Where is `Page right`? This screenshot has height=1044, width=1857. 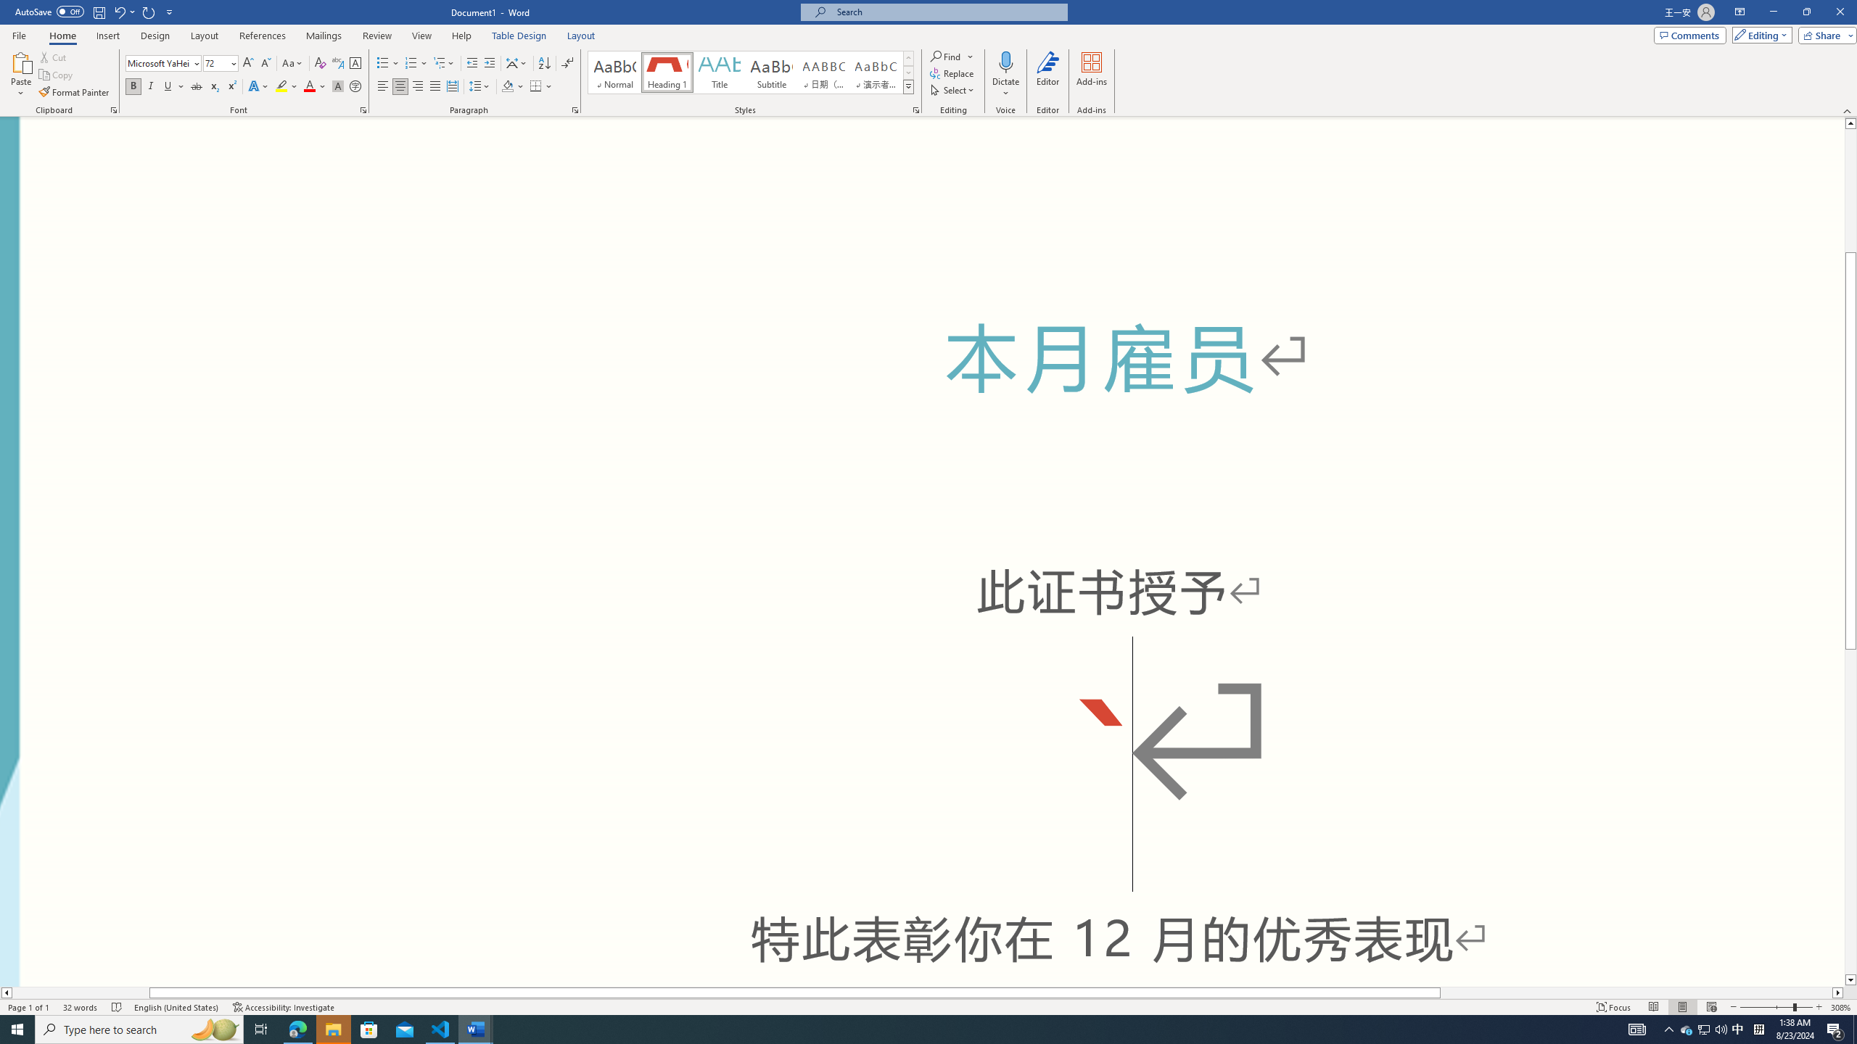 Page right is located at coordinates (1636, 993).